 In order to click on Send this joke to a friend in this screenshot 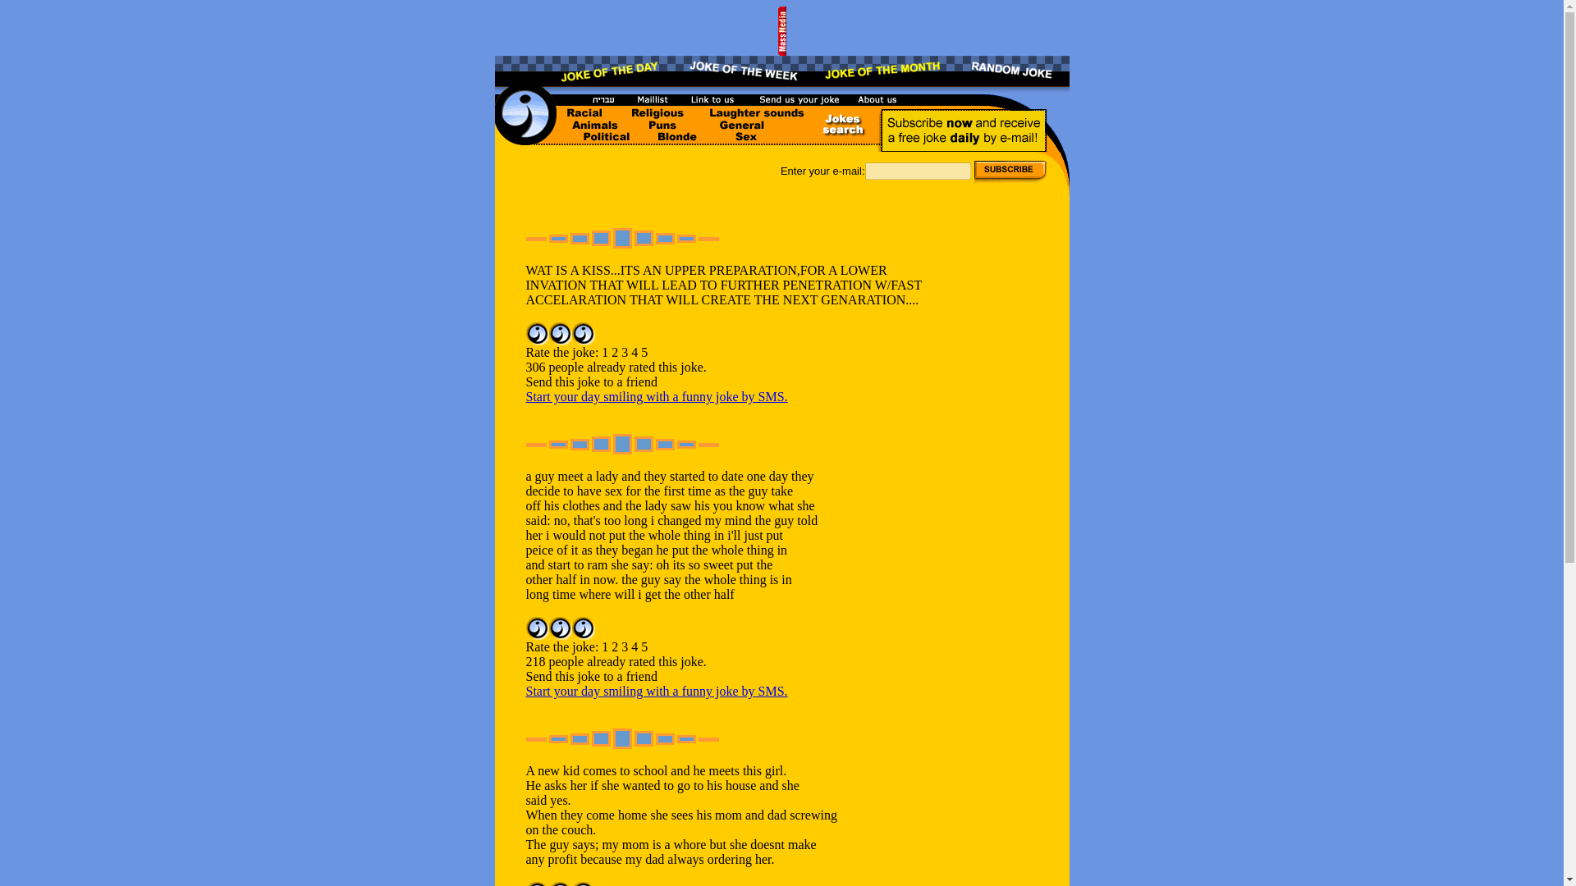, I will do `click(591, 381)`.